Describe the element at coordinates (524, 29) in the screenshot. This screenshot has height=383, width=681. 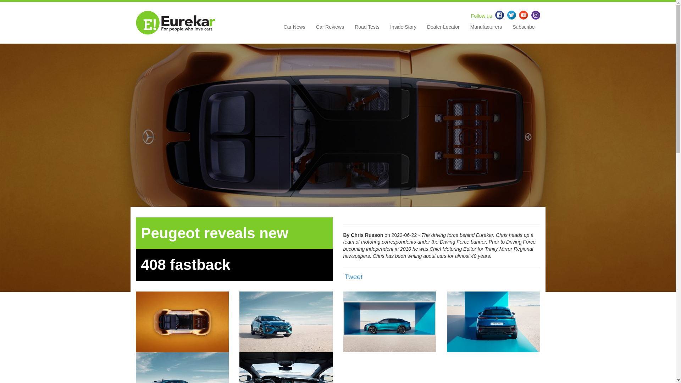
I see `Subscribe` at that location.